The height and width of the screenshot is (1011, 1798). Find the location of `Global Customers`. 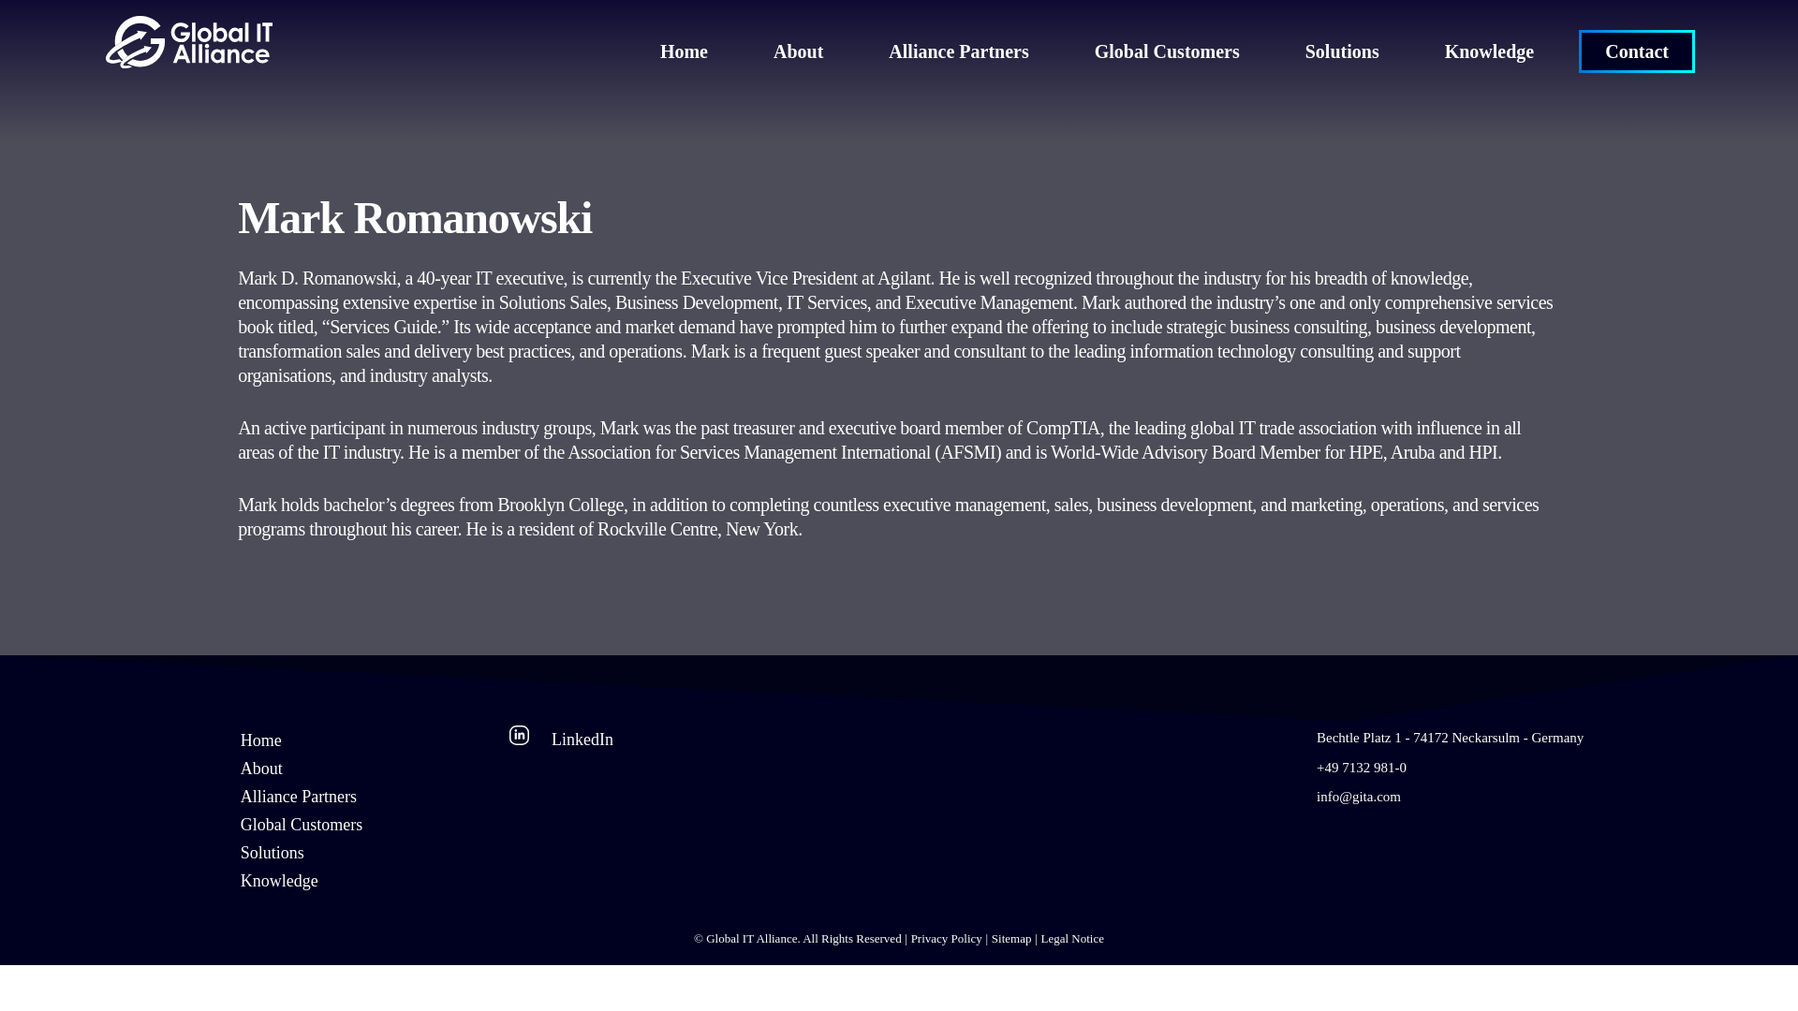

Global Customers is located at coordinates (302, 824).